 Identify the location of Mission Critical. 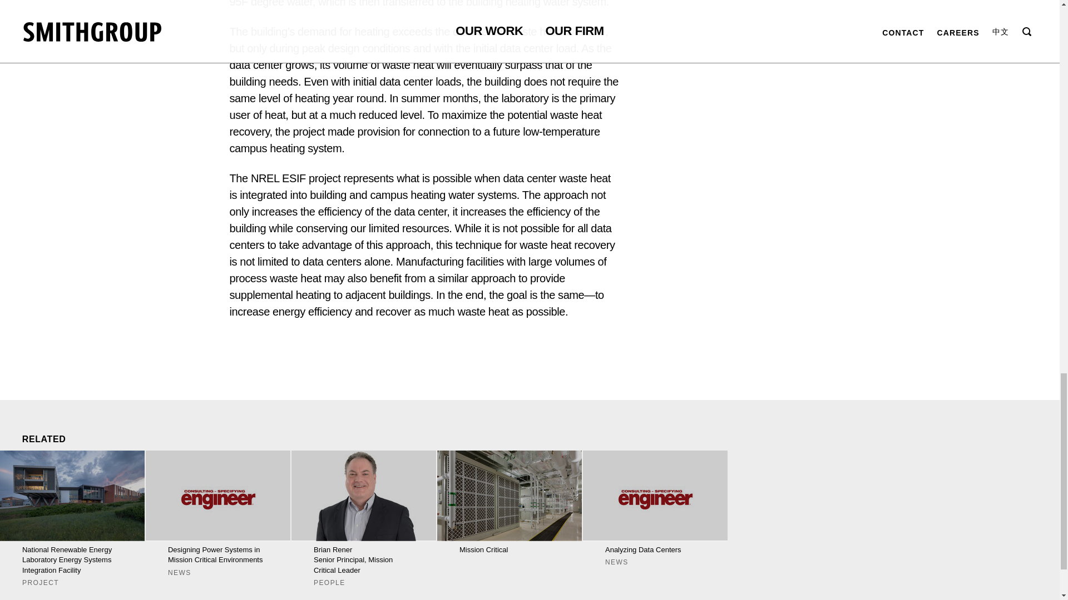
(364, 519).